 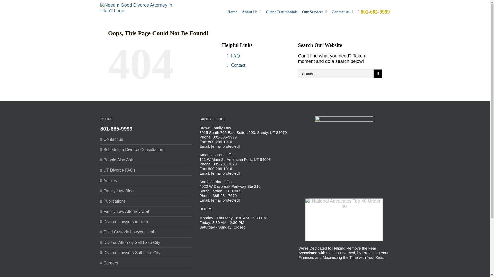 What do you see at coordinates (146, 211) in the screenshot?
I see `Family Law Attorney Utah` at bounding box center [146, 211].